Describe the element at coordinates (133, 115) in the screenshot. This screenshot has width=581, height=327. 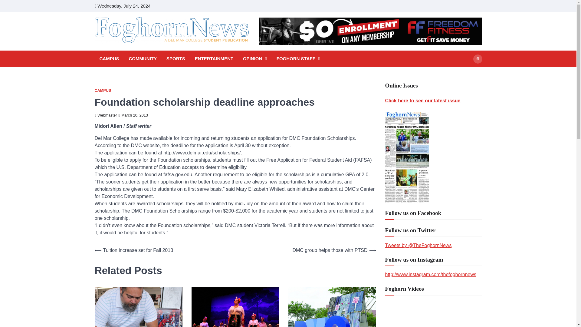
I see `March 20, 2013` at that location.